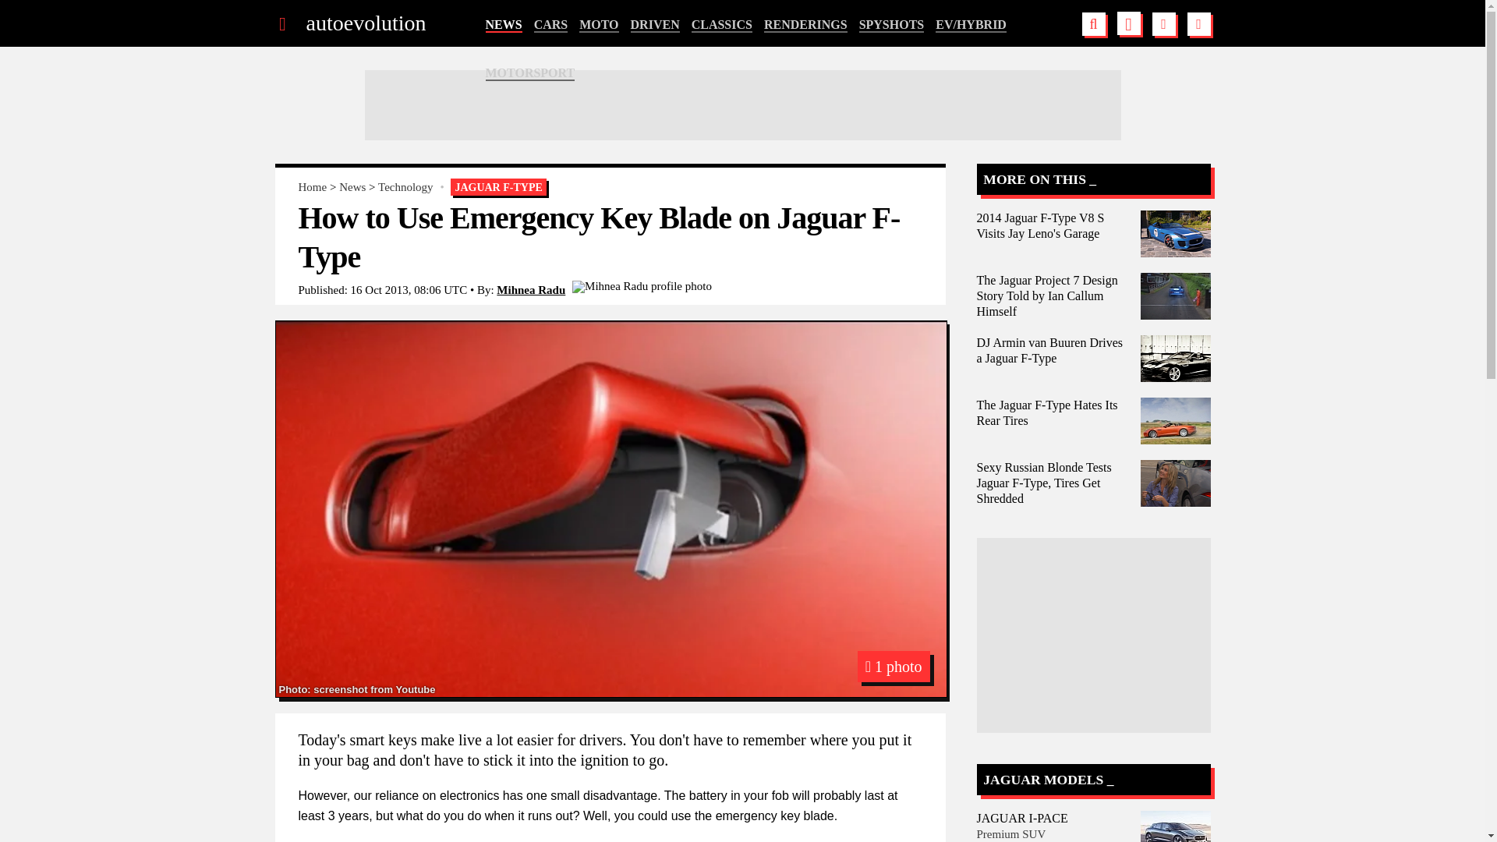 The height and width of the screenshot is (842, 1497). What do you see at coordinates (503, 25) in the screenshot?
I see `NEWS` at bounding box center [503, 25].